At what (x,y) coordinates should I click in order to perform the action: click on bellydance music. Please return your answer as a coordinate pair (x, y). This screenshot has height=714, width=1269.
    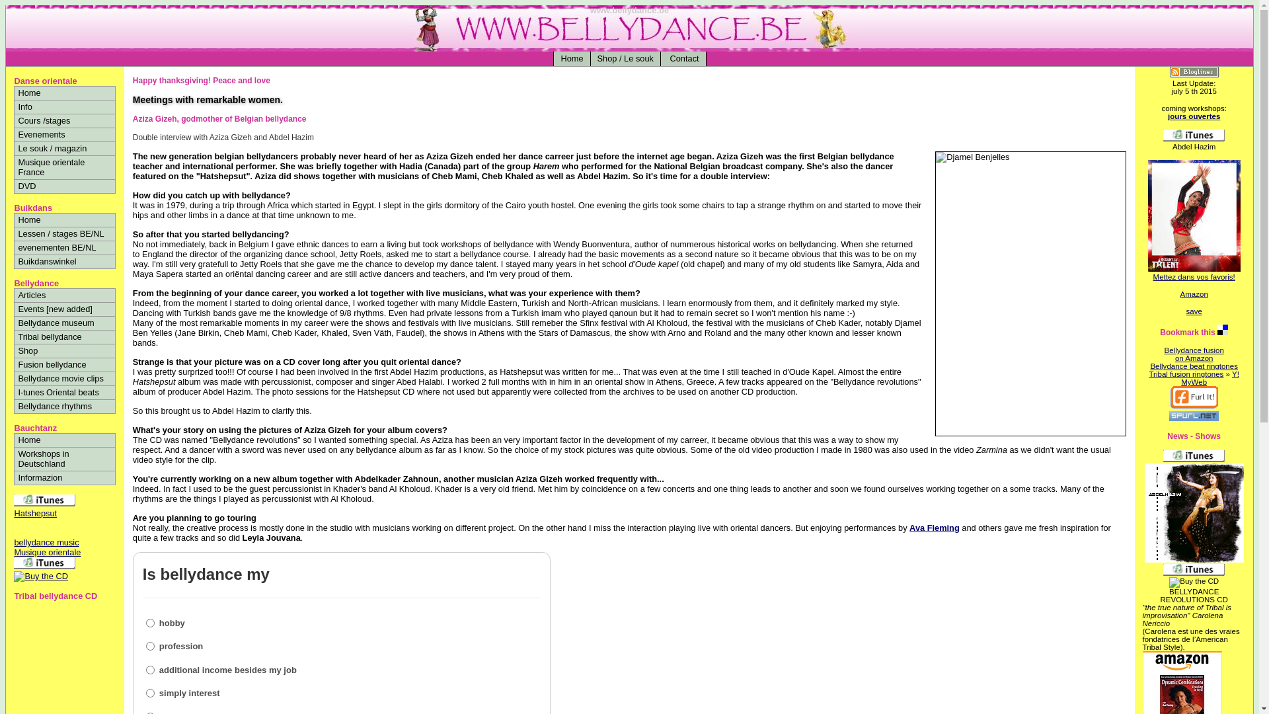
    Looking at the image, I should click on (46, 542).